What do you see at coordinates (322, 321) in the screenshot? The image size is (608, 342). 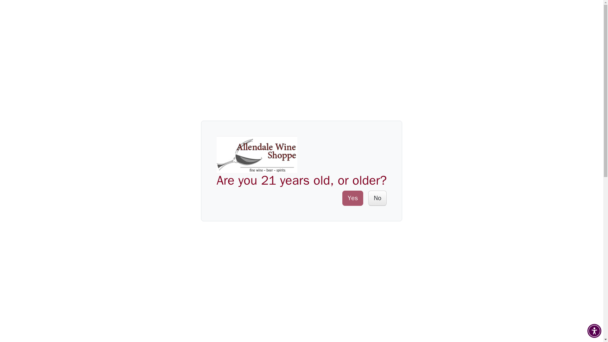 I see `Wine Advocate 97 point rating.` at bounding box center [322, 321].